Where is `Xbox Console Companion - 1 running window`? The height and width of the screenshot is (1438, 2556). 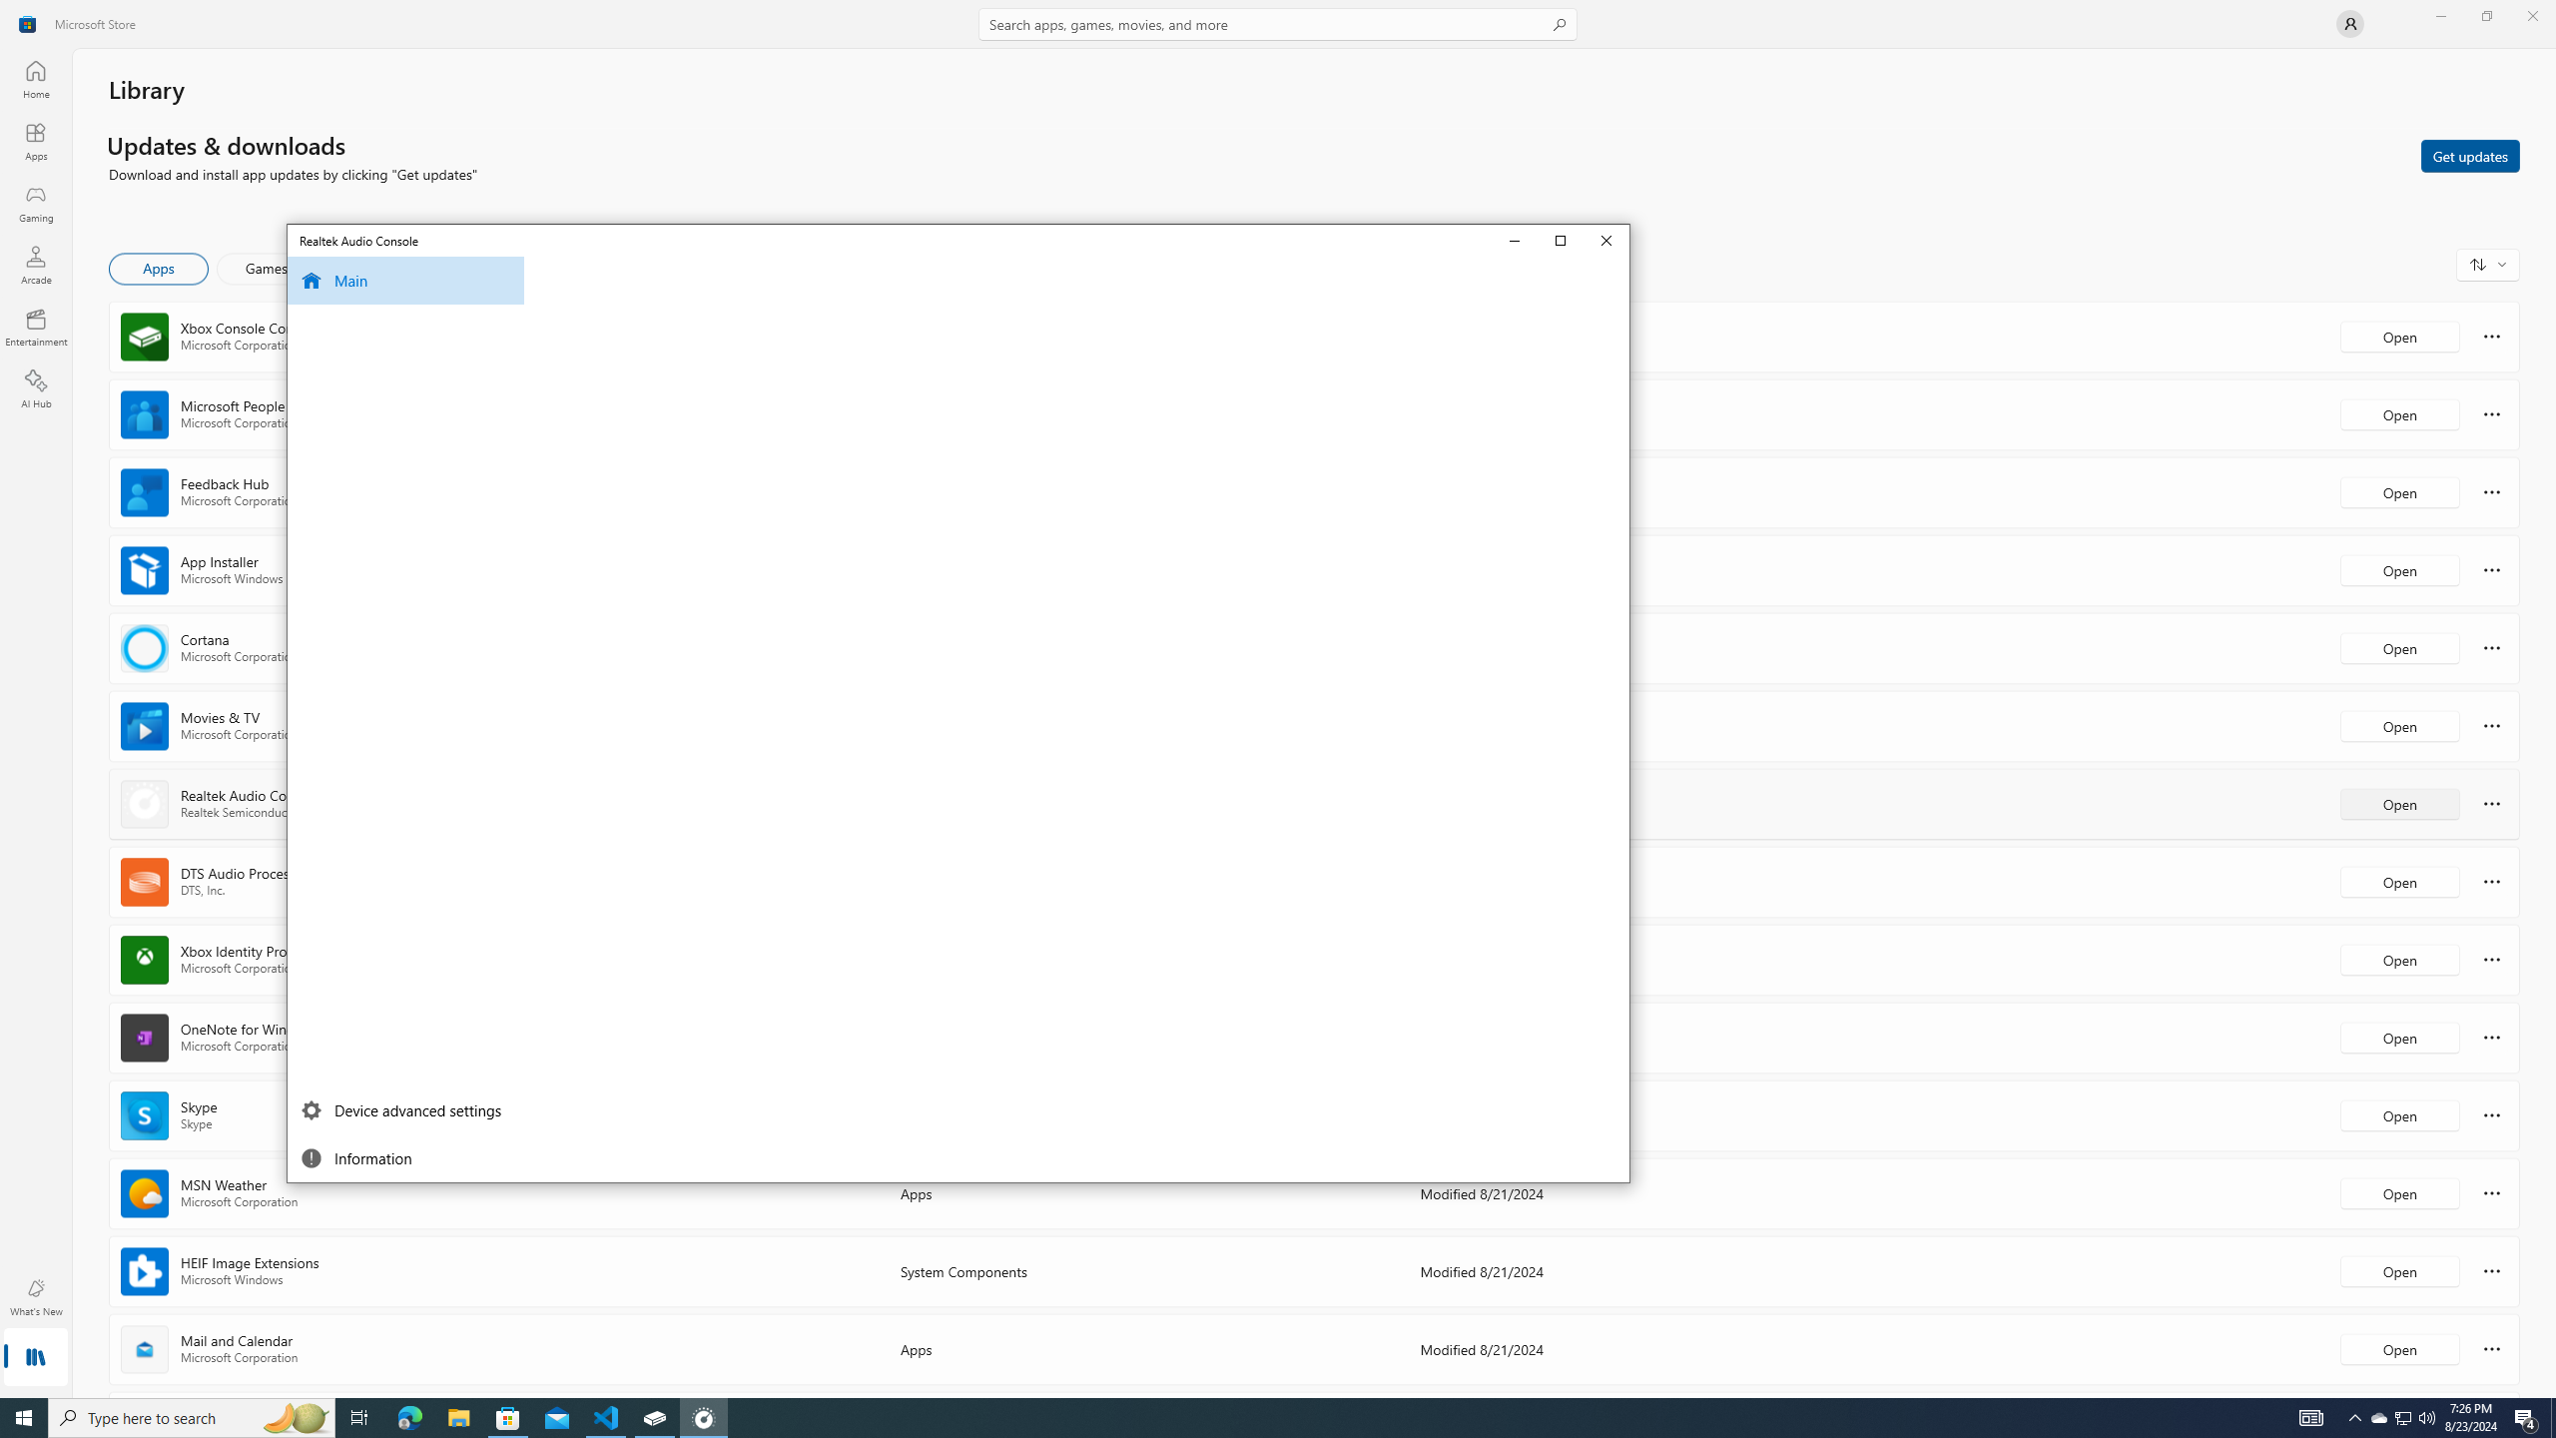
Xbox Console Companion - 1 running window is located at coordinates (655, 1418).